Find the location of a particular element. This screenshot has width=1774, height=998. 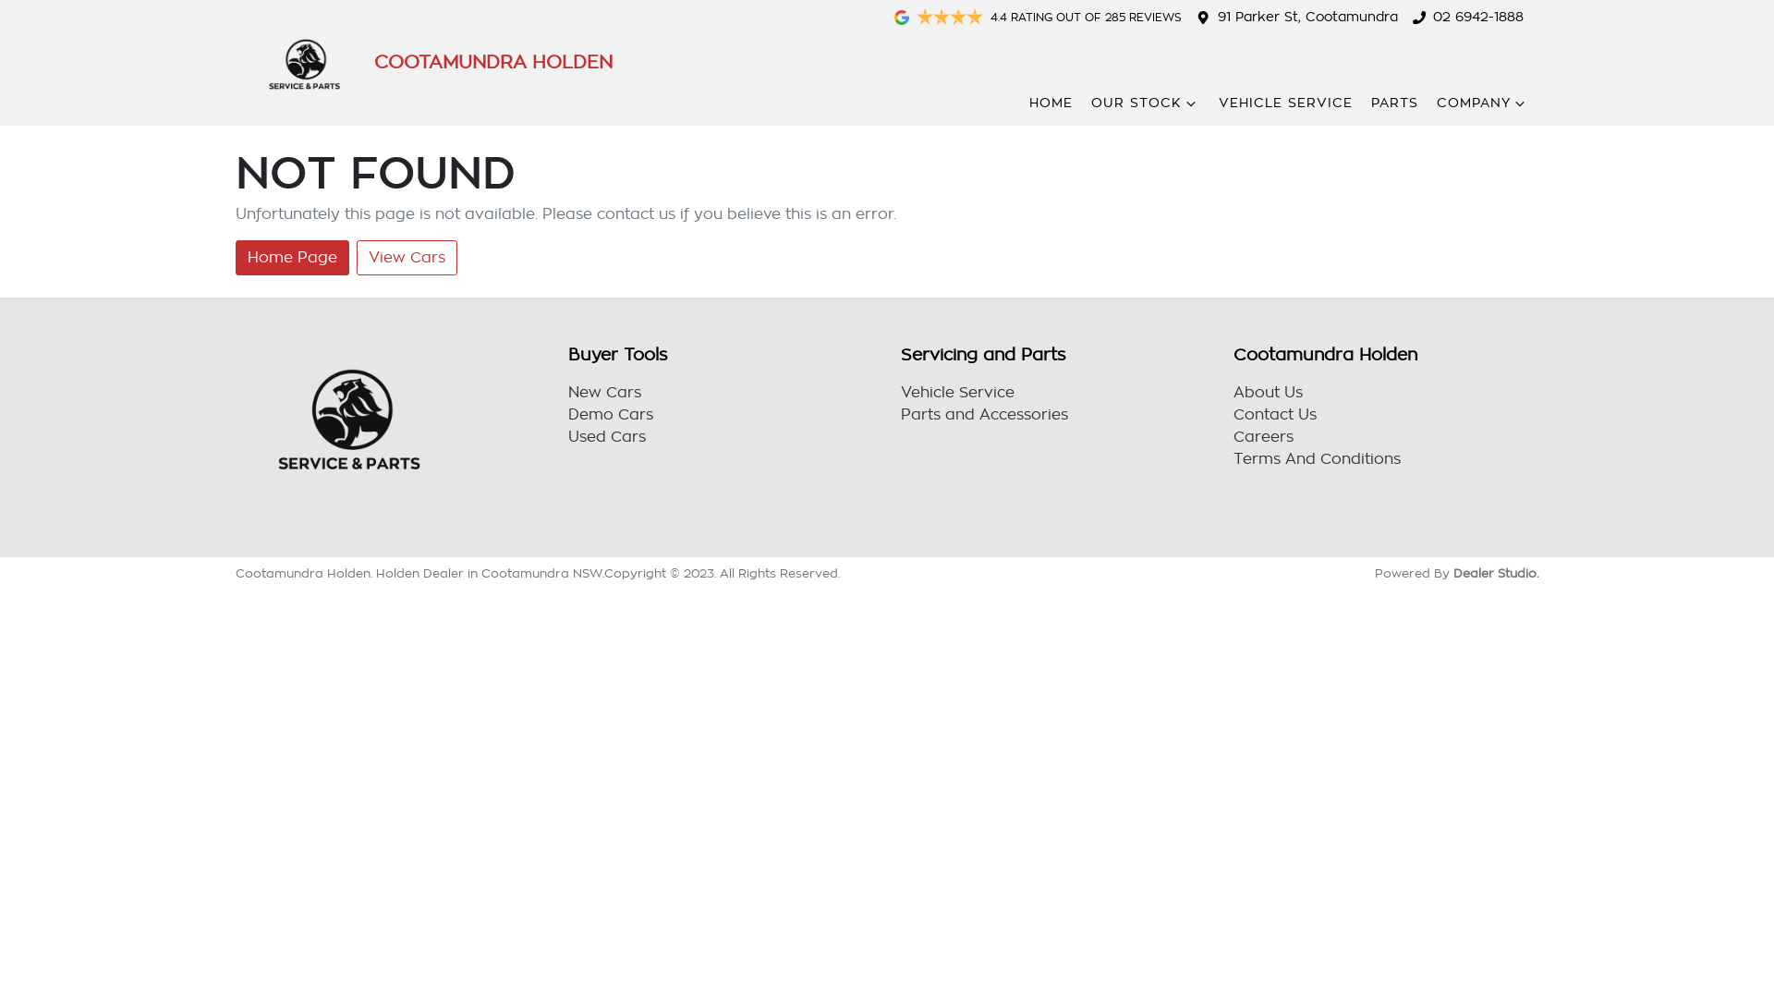

91 Parker St, Cootamundra is located at coordinates (1308, 17).